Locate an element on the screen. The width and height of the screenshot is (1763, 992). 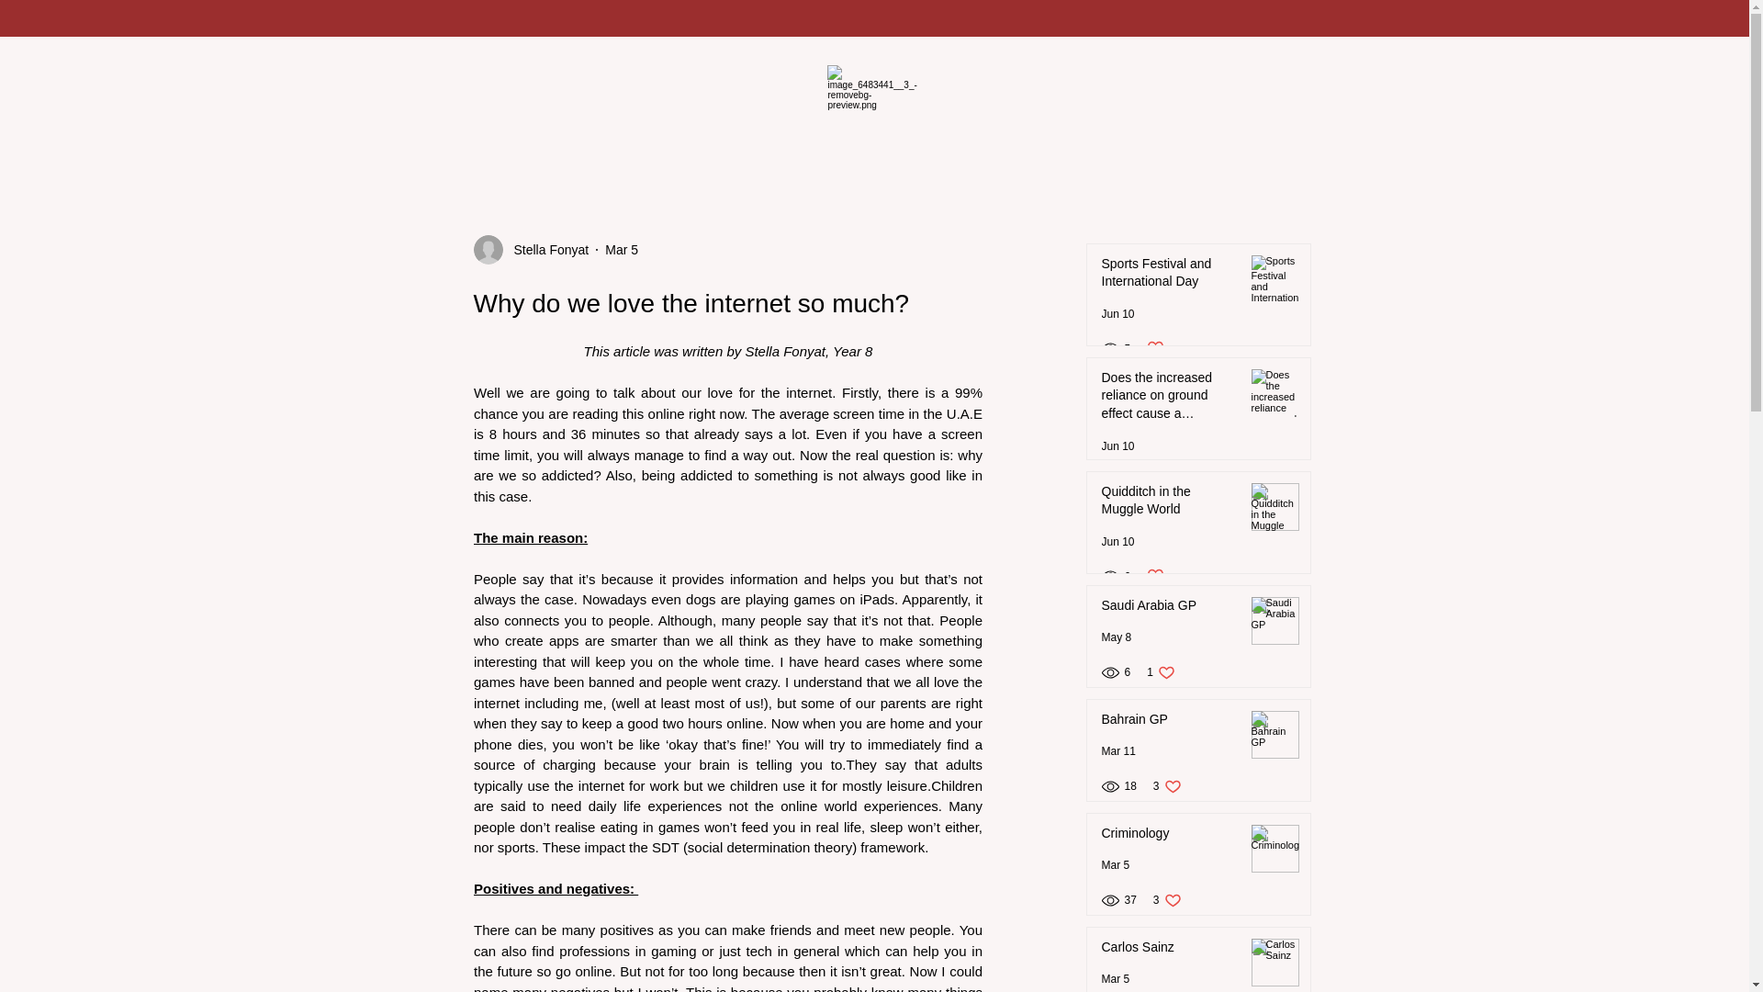
Mar 5 is located at coordinates (621, 249).